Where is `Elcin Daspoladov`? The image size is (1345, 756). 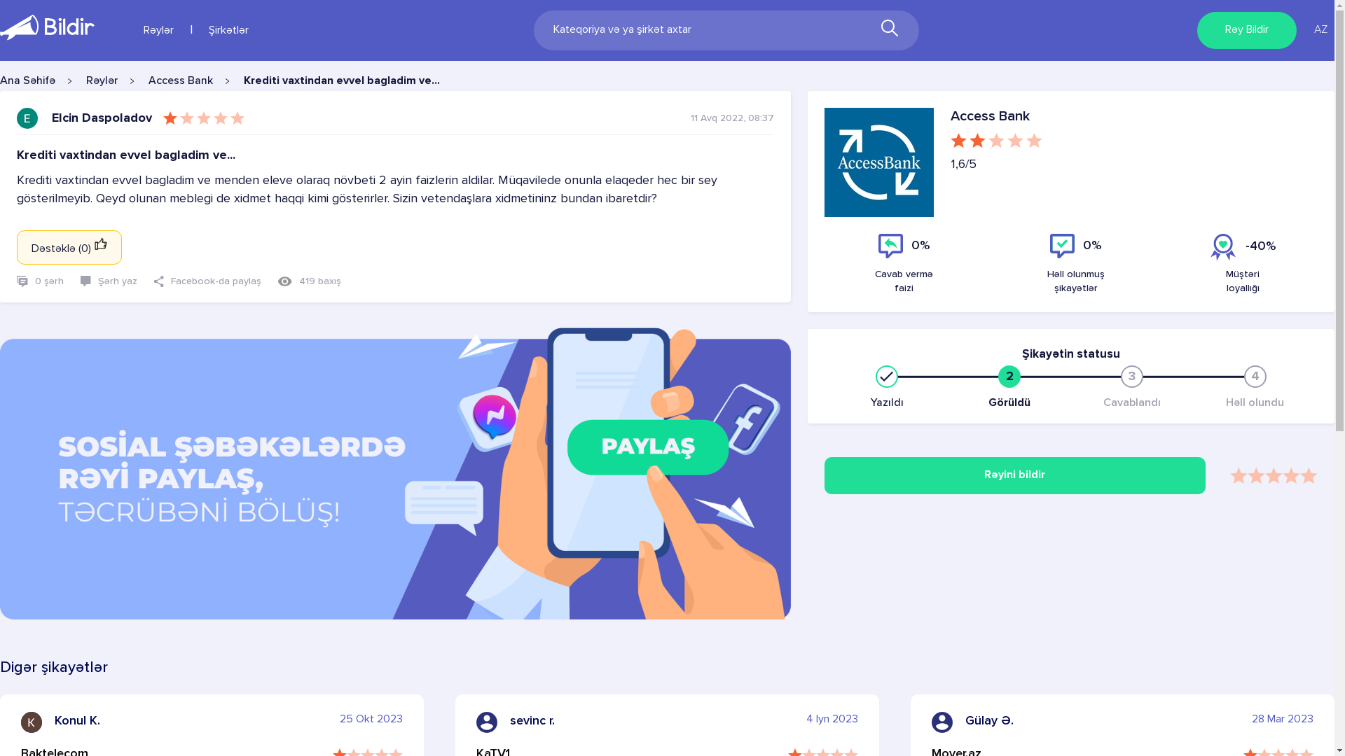 Elcin Daspoladov is located at coordinates (102, 118).